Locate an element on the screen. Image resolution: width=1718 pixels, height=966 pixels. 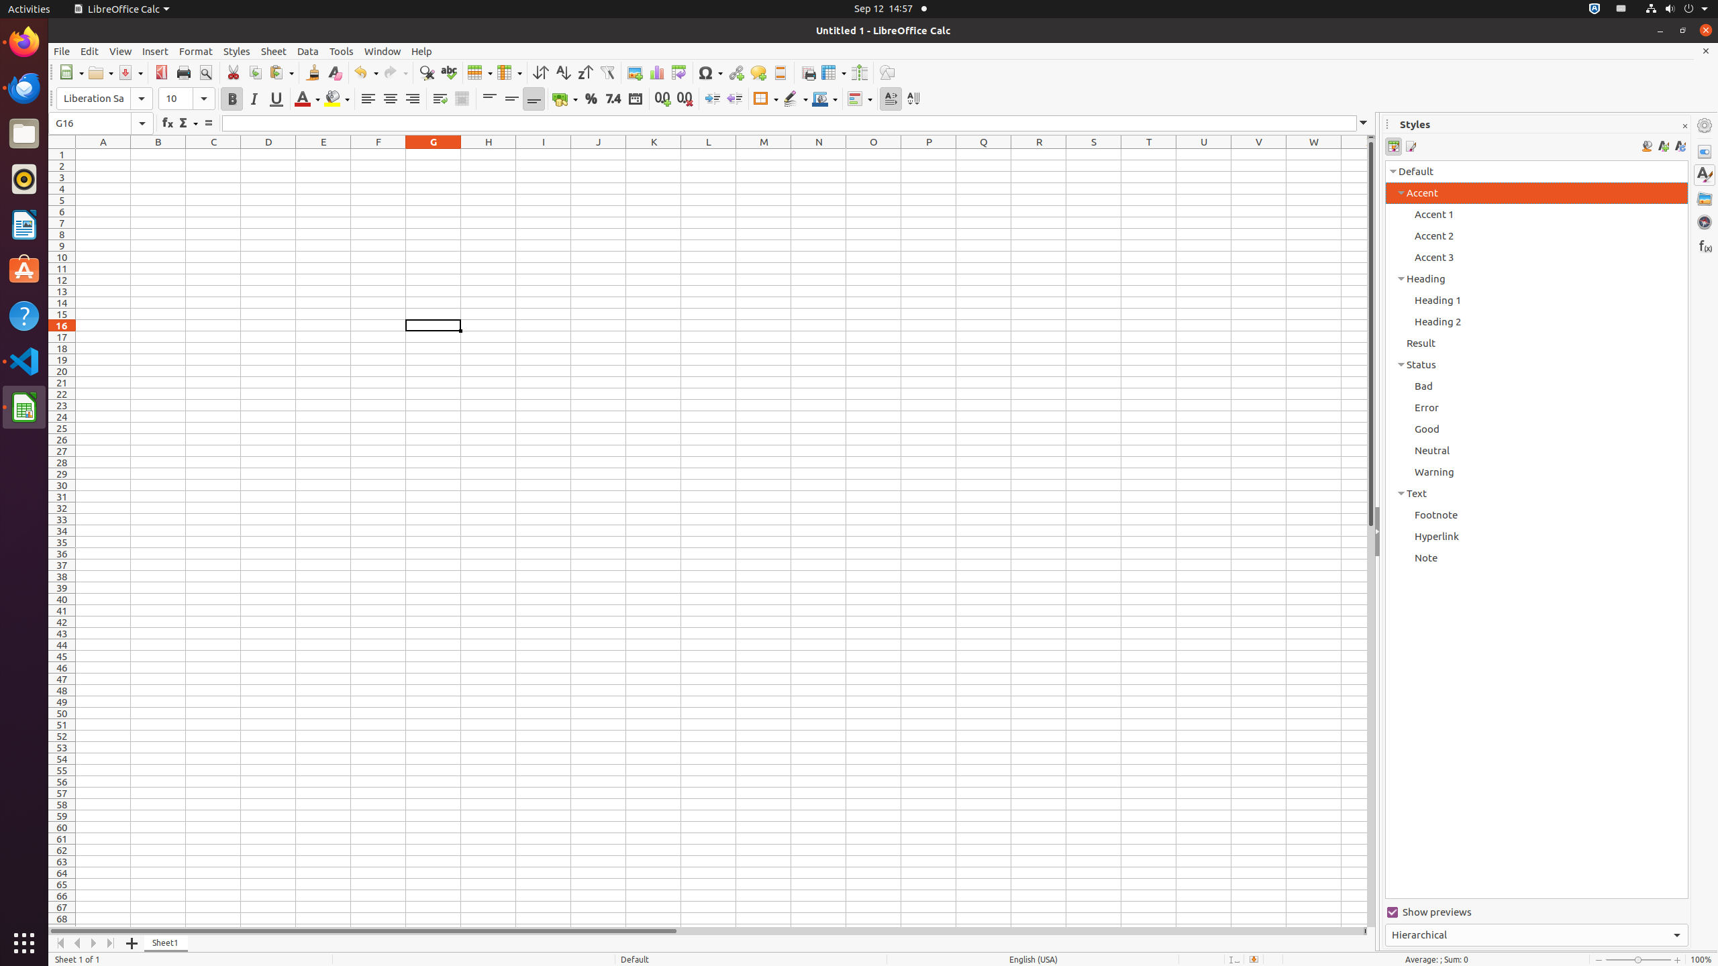
Format is located at coordinates (196, 51).